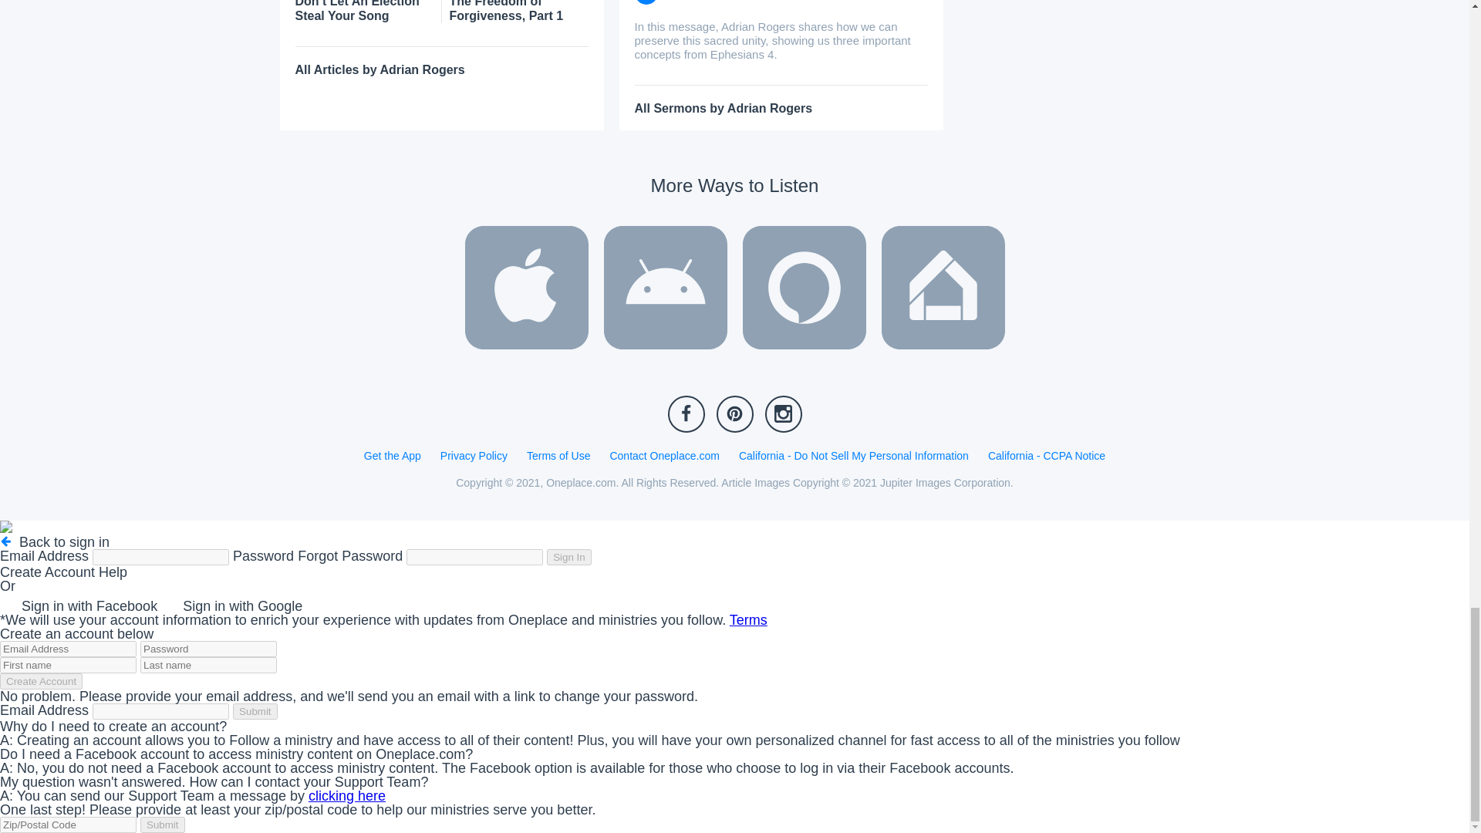 Image resolution: width=1481 pixels, height=833 pixels. What do you see at coordinates (853, 456) in the screenshot?
I see `California - Do Not Sell My Personal Information` at bounding box center [853, 456].